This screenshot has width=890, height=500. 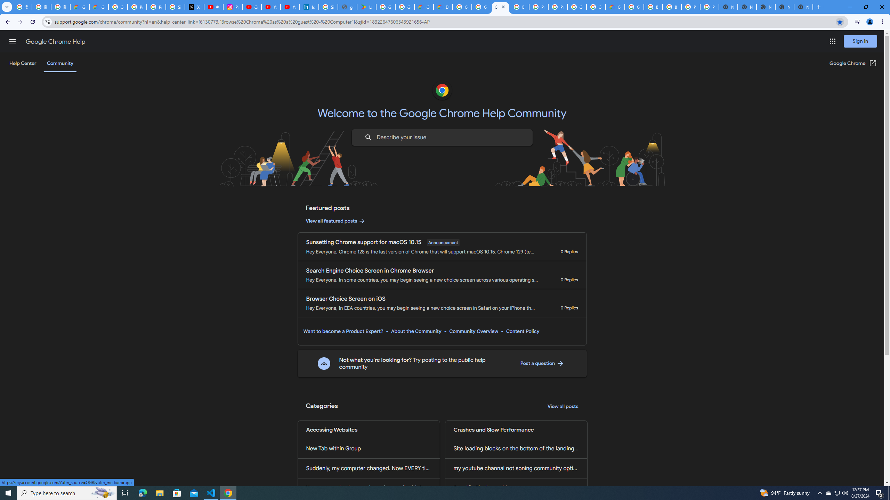 What do you see at coordinates (343, 331) in the screenshot?
I see `Want to become a Product Expert?` at bounding box center [343, 331].